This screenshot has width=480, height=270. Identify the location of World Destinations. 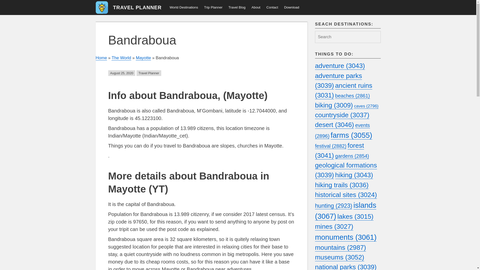
(184, 7).